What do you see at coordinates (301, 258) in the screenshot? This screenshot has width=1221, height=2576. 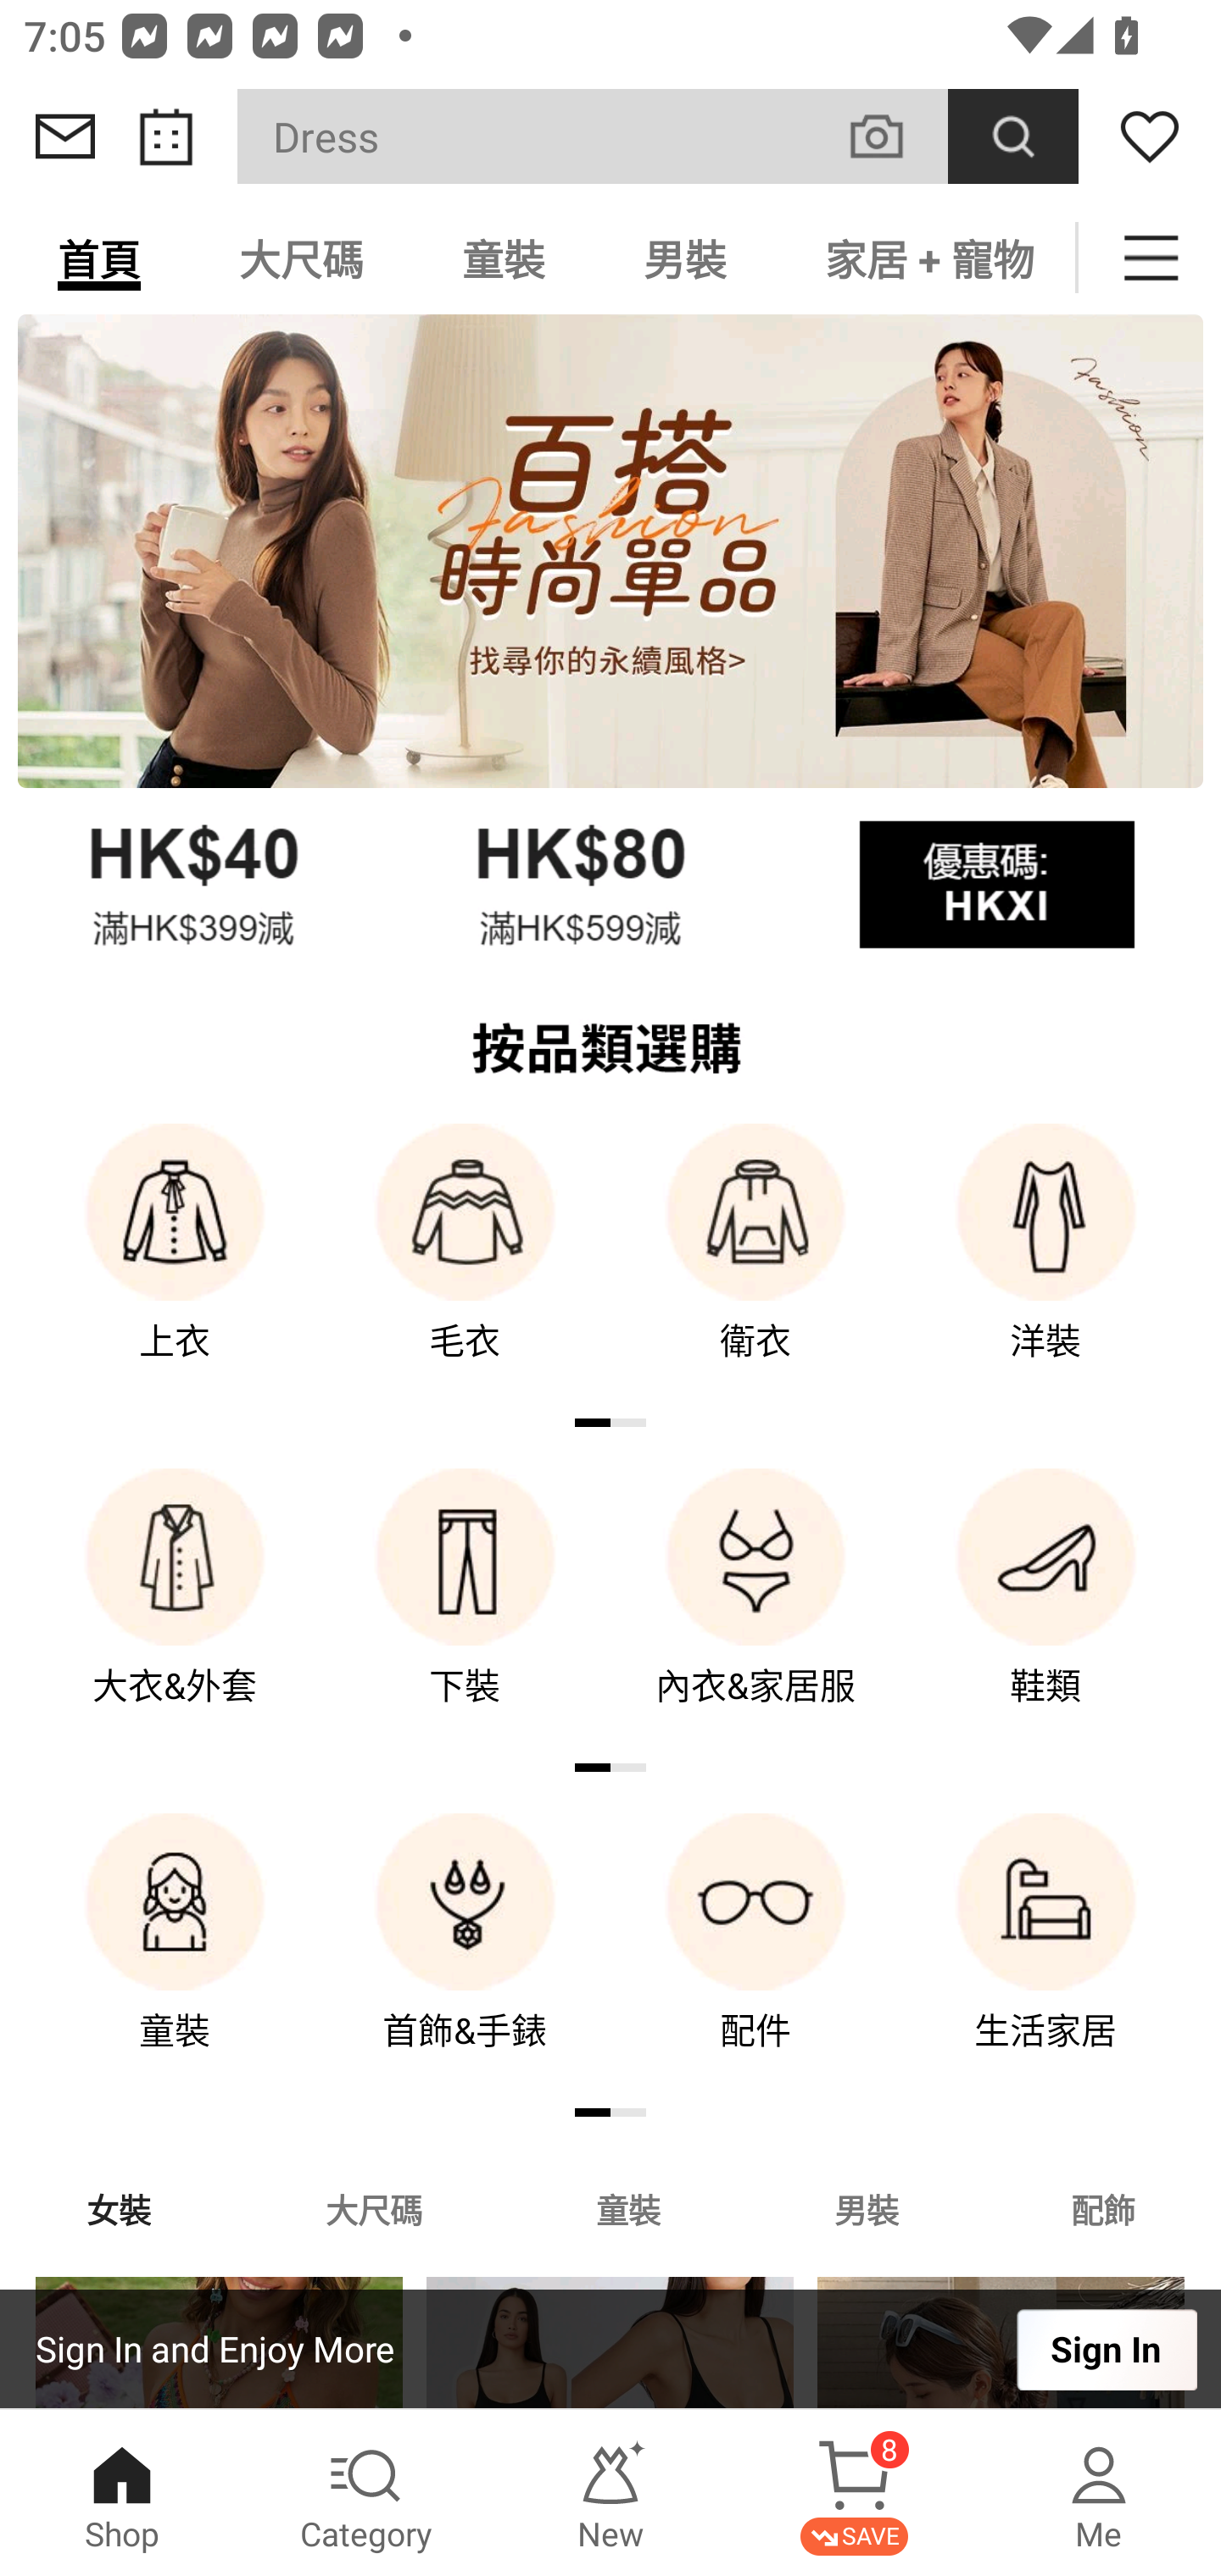 I see `大尺碼` at bounding box center [301, 258].